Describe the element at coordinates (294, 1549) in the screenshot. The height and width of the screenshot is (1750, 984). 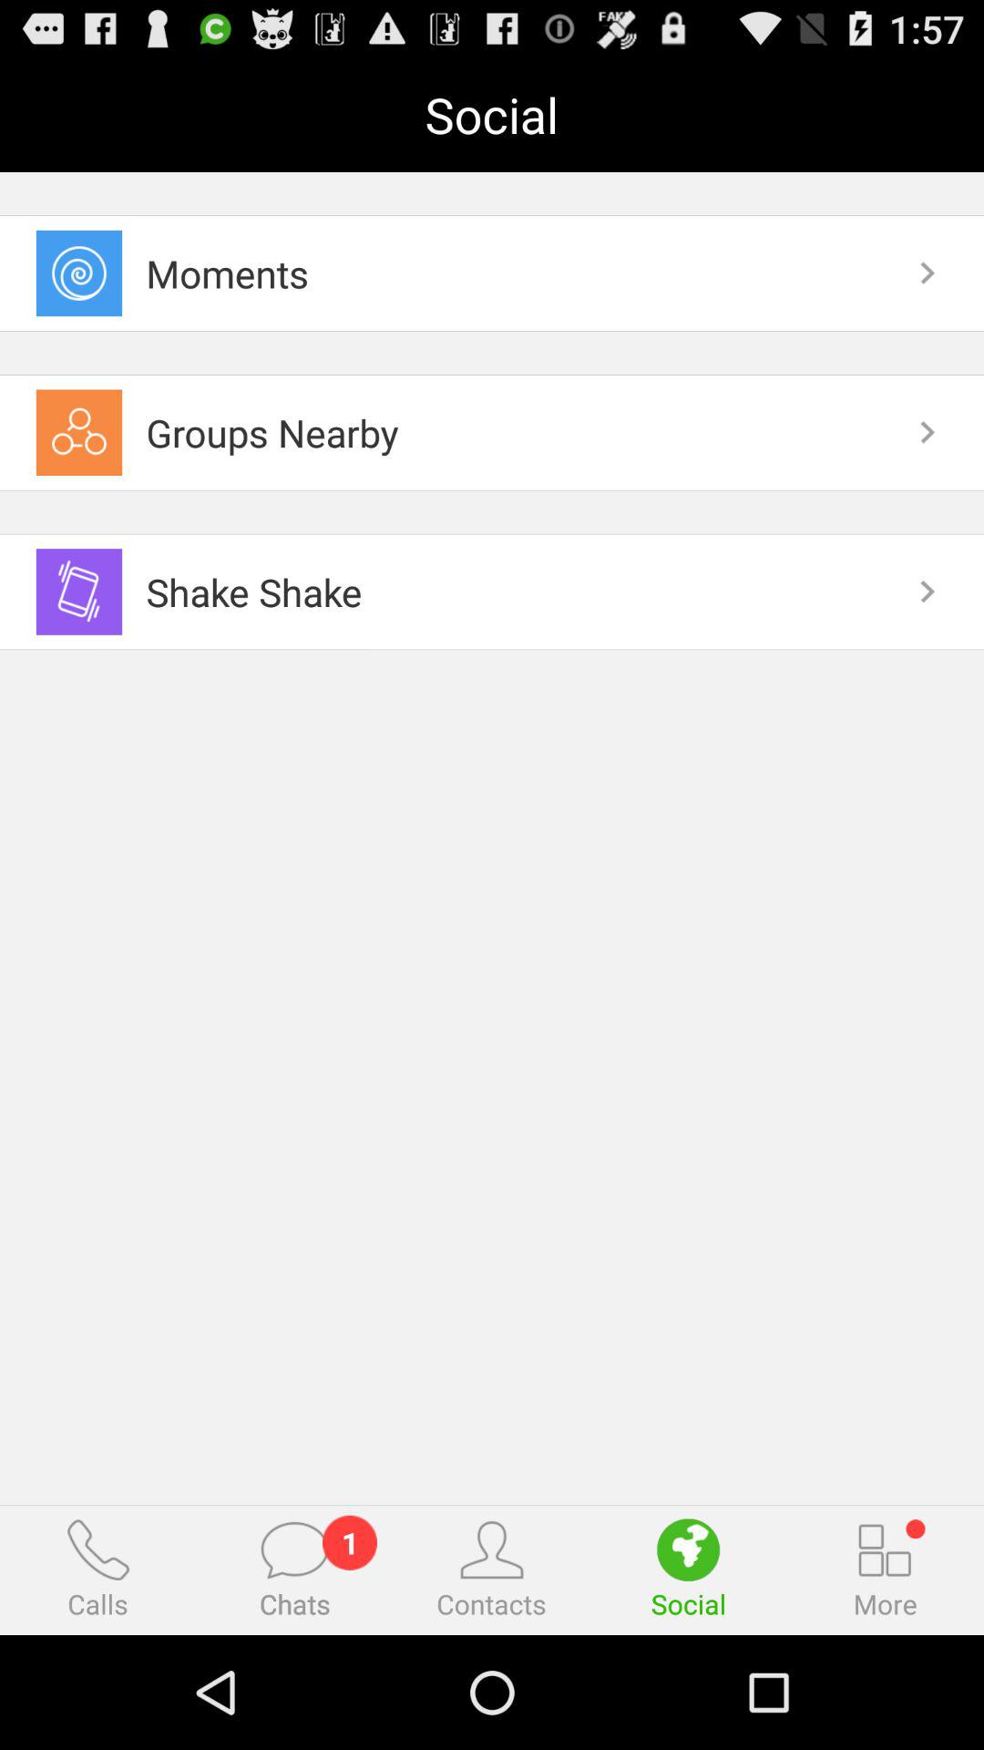
I see `click on the second icon from the left` at that location.